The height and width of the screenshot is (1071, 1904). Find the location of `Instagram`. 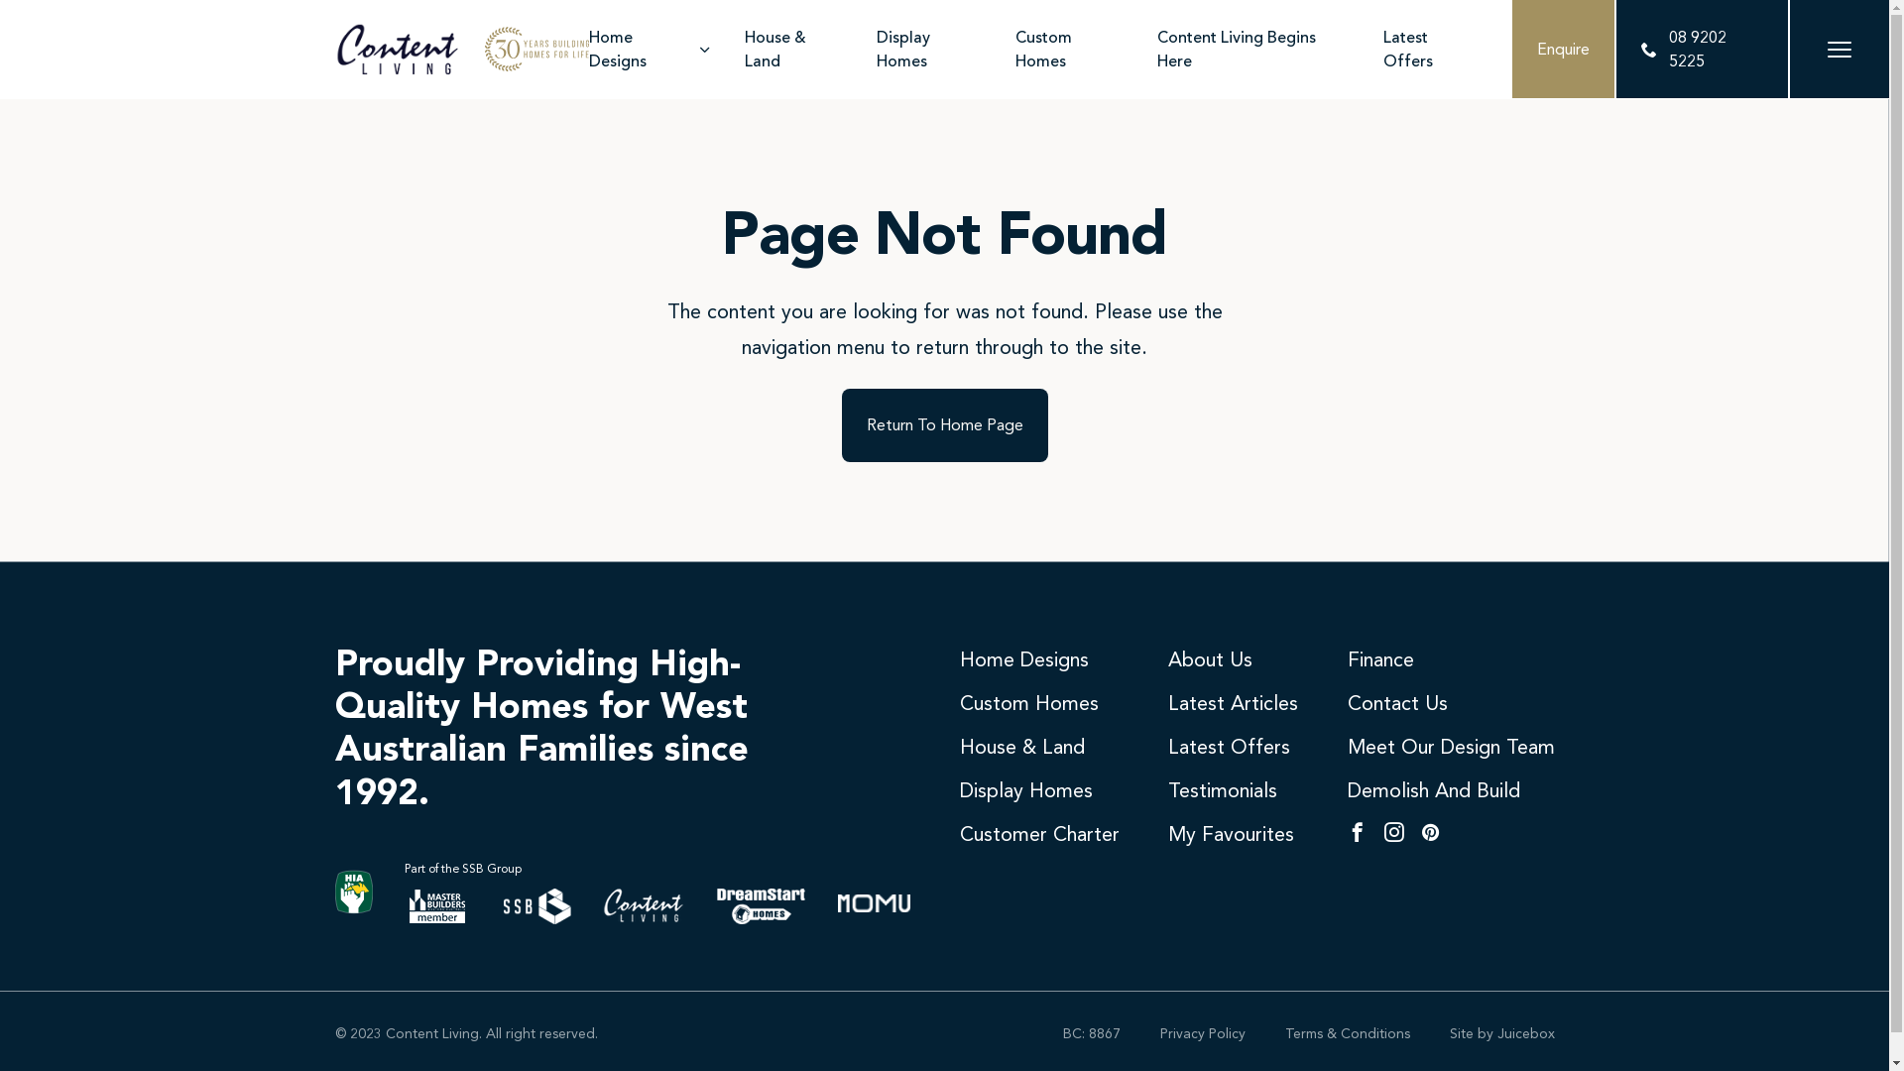

Instagram is located at coordinates (1394, 834).